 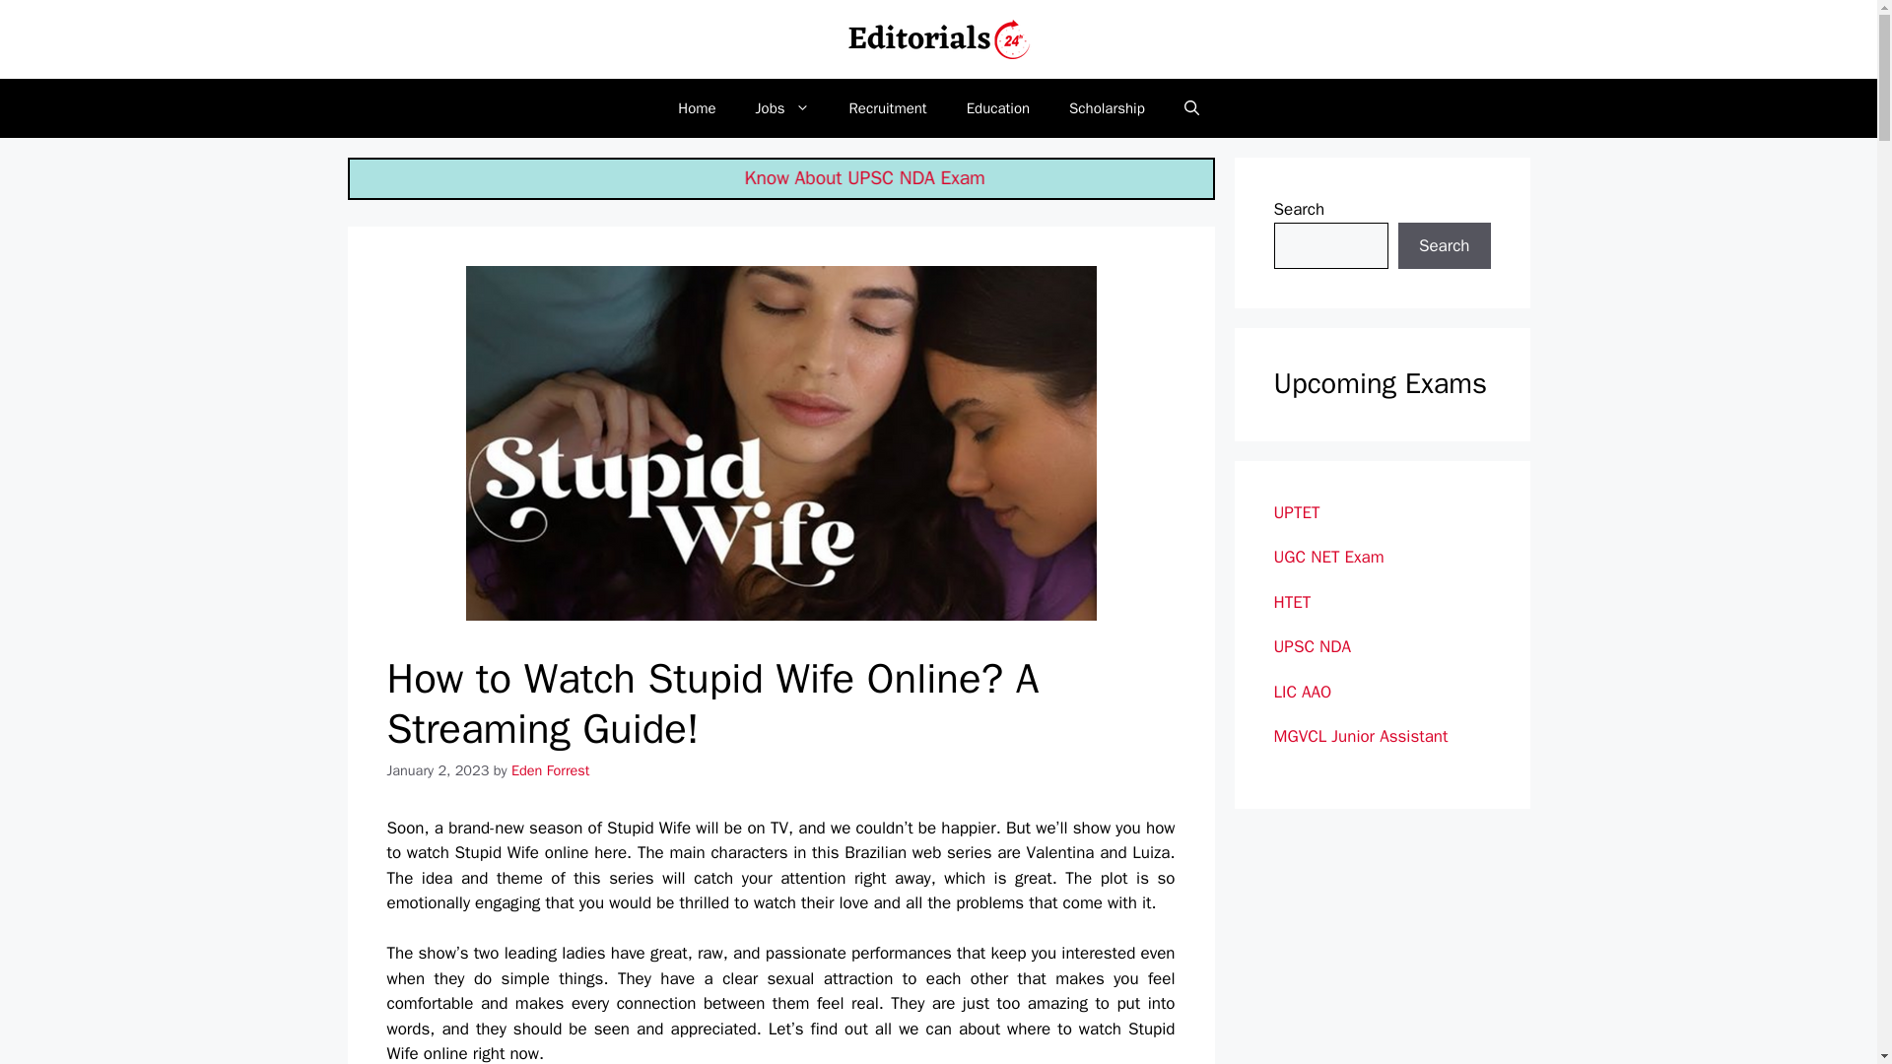 What do you see at coordinates (550, 770) in the screenshot?
I see `View all posts by Eden Forrest` at bounding box center [550, 770].